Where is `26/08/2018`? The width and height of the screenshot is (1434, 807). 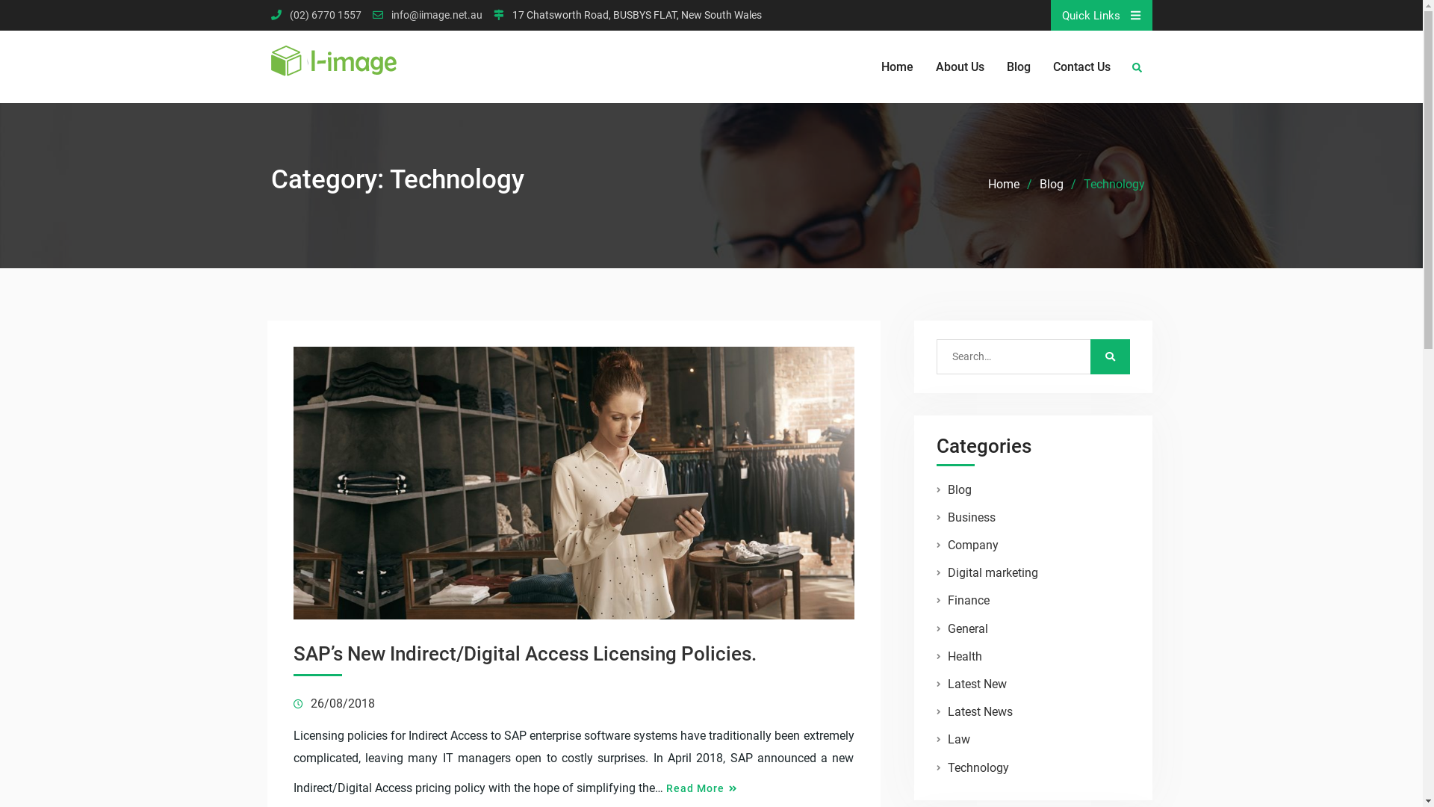
26/08/2018 is located at coordinates (343, 704).